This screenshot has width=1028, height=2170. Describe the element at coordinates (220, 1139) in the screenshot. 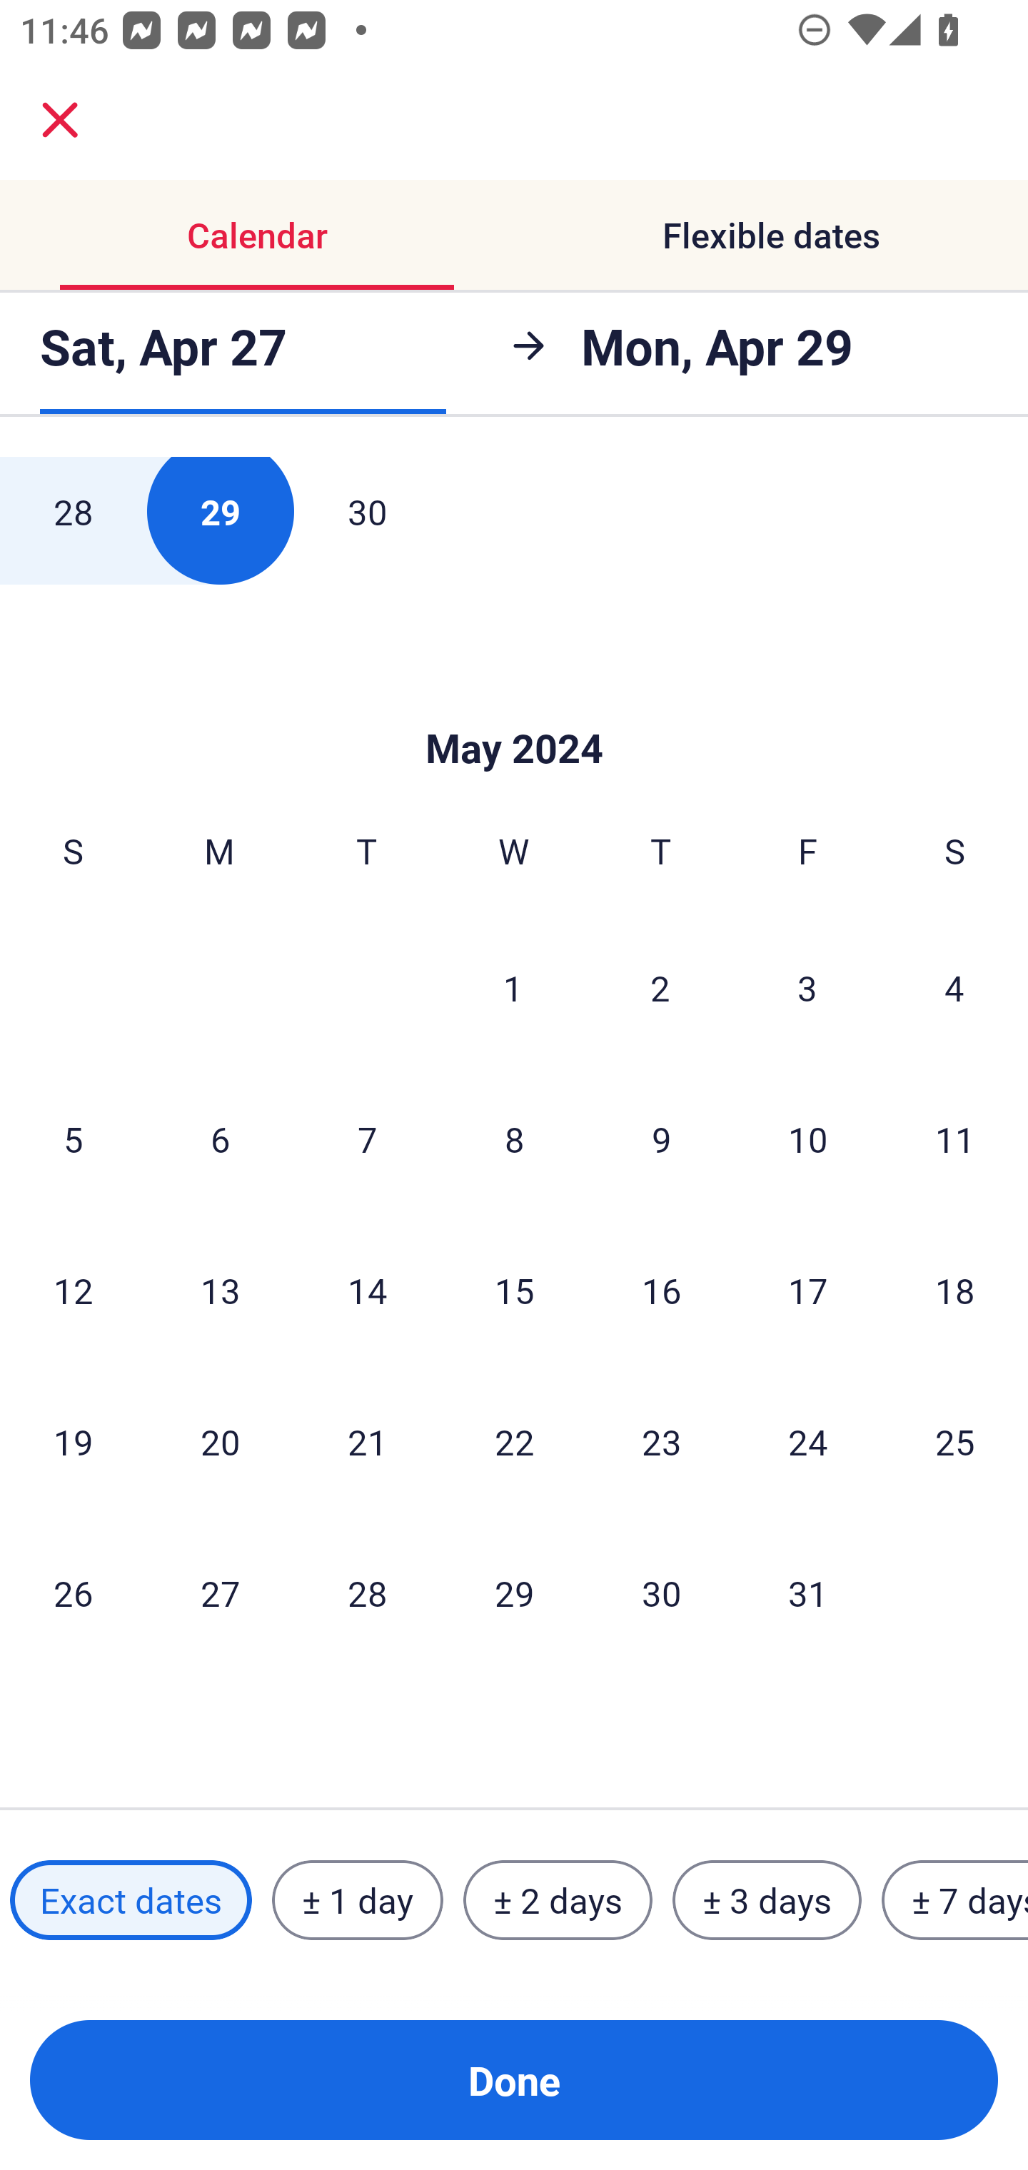

I see `6 Monday, May 6, 2024` at that location.